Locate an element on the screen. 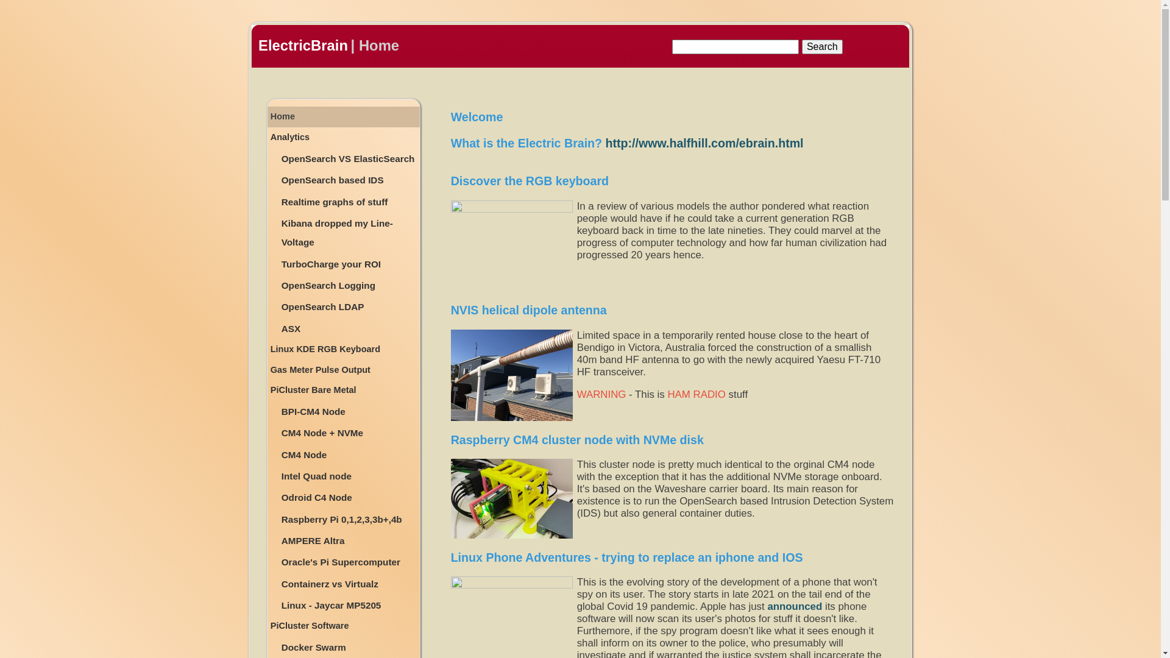  Containerz vs Virtualz is located at coordinates (350, 584).